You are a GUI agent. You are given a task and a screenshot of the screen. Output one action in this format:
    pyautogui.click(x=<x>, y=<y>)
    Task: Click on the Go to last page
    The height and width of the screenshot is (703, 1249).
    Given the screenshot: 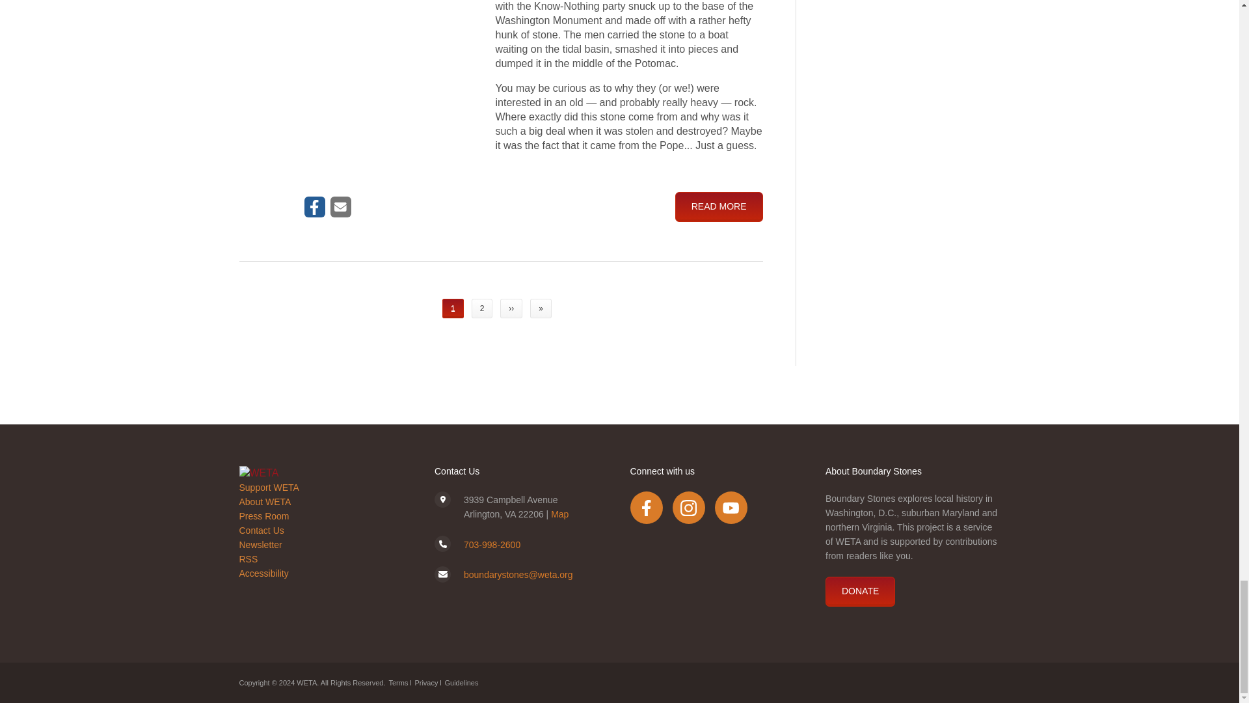 What is the action you would take?
    pyautogui.click(x=541, y=309)
    